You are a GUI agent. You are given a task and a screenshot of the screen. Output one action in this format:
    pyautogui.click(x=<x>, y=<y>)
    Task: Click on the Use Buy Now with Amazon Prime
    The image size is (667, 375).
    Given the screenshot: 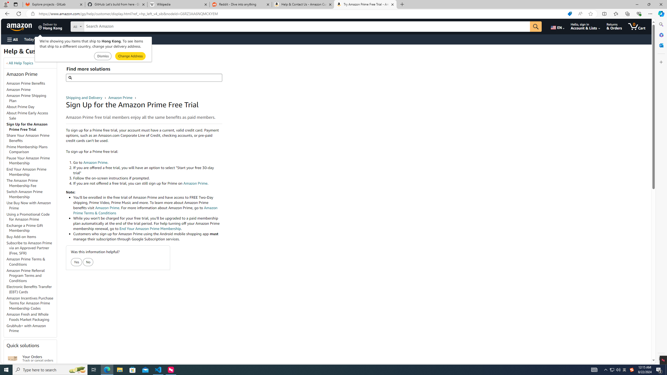 What is the action you would take?
    pyautogui.click(x=29, y=206)
    